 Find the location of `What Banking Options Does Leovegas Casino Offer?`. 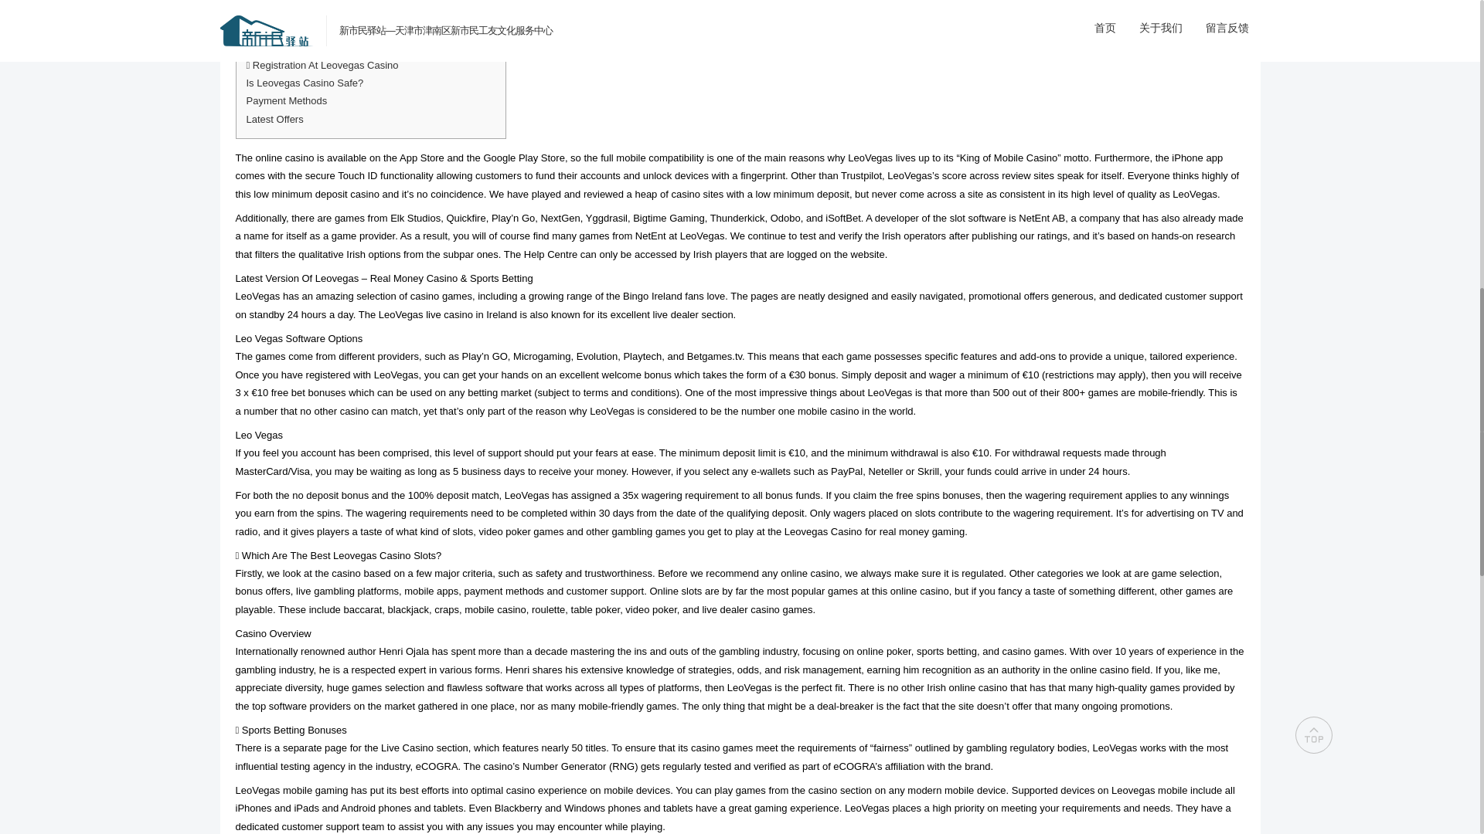

What Banking Options Does Leovegas Casino Offer? is located at coordinates (365, 29).